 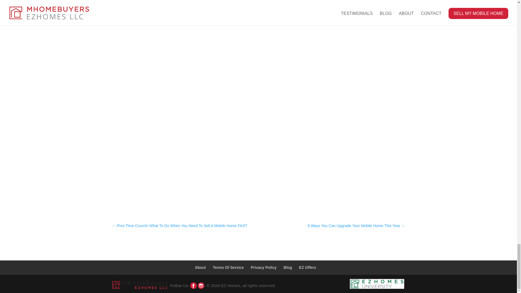 What do you see at coordinates (140, 285) in the screenshot?
I see `EZ Homes` at bounding box center [140, 285].